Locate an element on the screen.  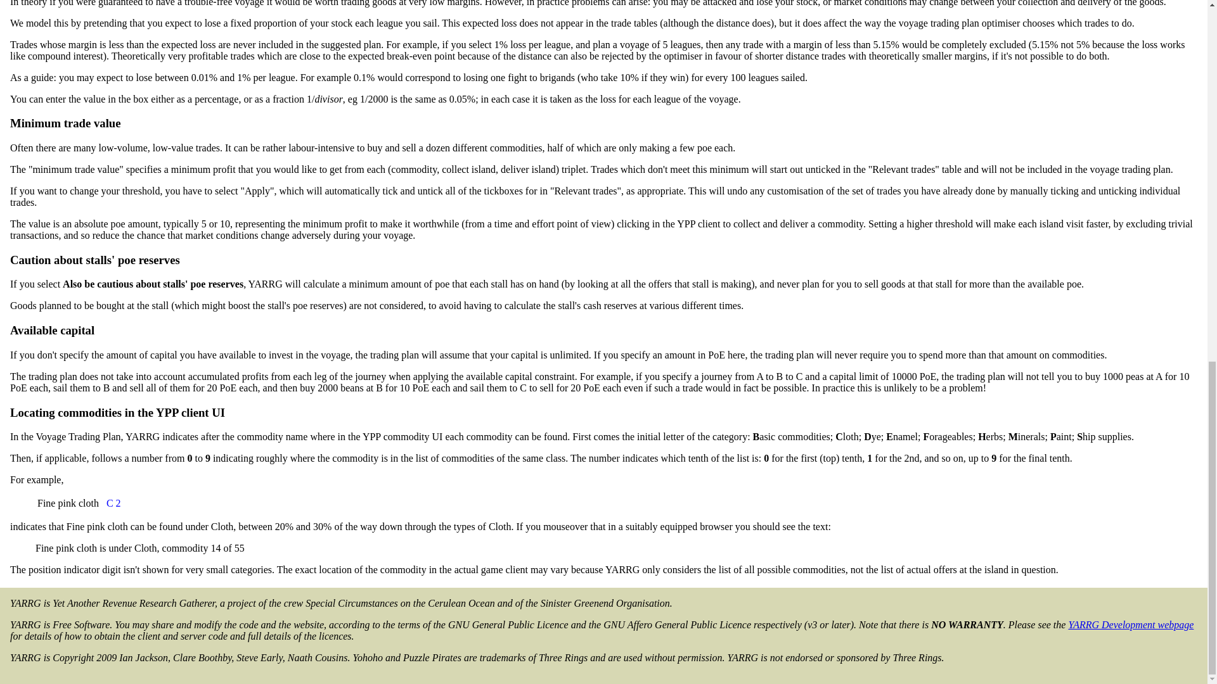
Fine pink cloth is under Cloth, commodity 14 of 55 is located at coordinates (113, 503).